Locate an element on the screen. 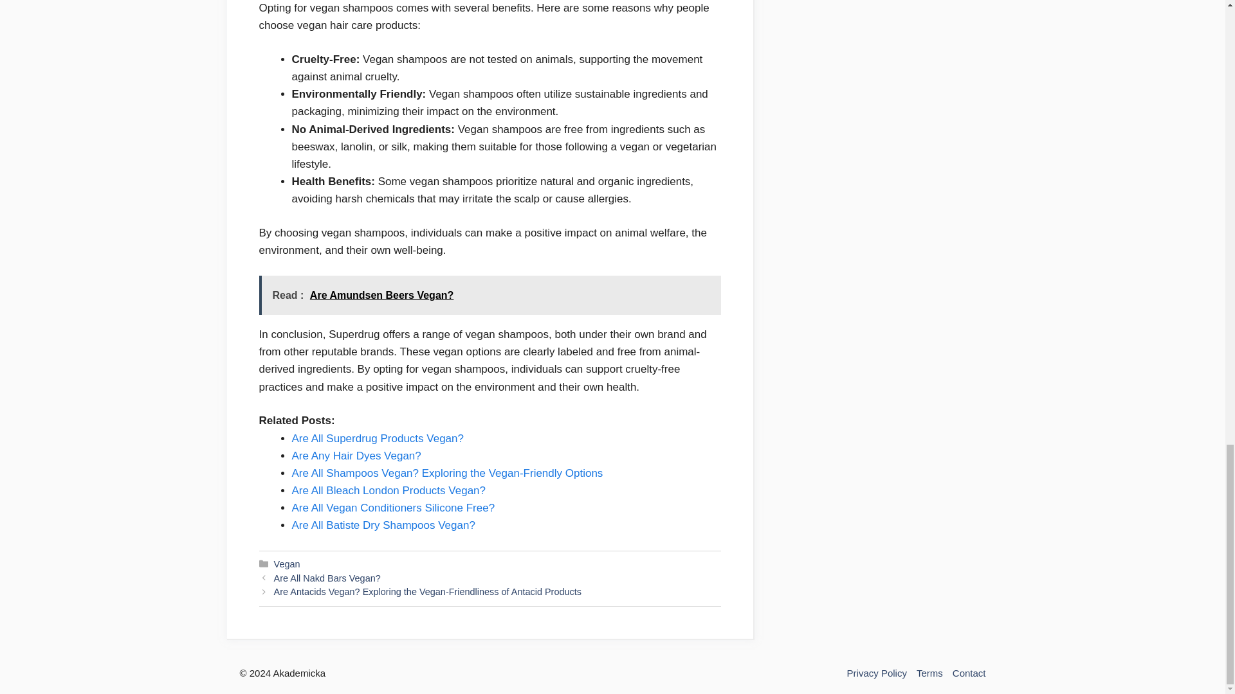 The image size is (1235, 694). Are All Batiste Dry Shampoos Vegan? is located at coordinates (383, 525).